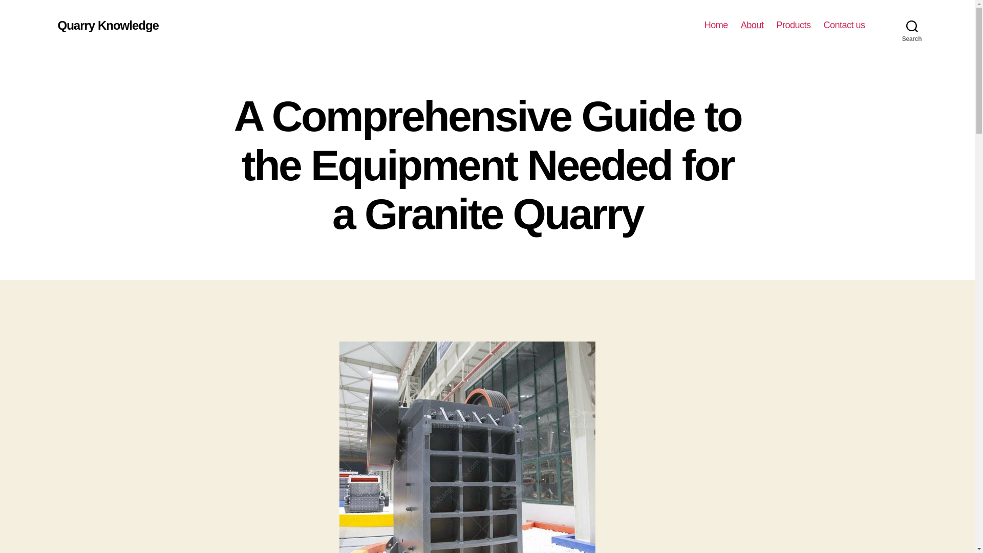 This screenshot has height=553, width=983. What do you see at coordinates (752, 25) in the screenshot?
I see `About` at bounding box center [752, 25].